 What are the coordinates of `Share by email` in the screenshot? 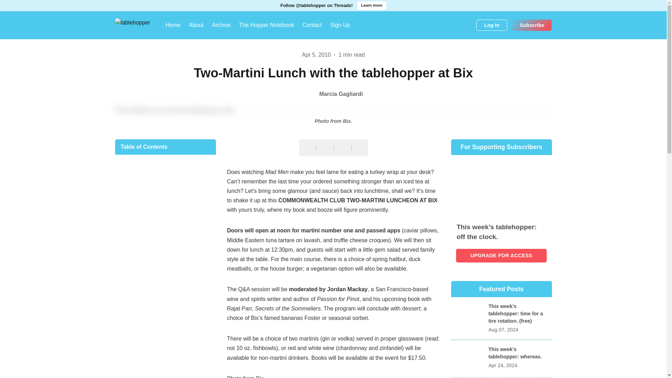 It's located at (342, 148).